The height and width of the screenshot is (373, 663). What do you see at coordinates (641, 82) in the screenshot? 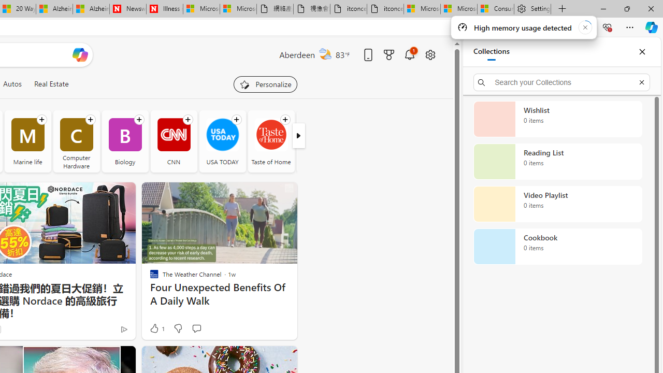
I see `Exit search` at bounding box center [641, 82].